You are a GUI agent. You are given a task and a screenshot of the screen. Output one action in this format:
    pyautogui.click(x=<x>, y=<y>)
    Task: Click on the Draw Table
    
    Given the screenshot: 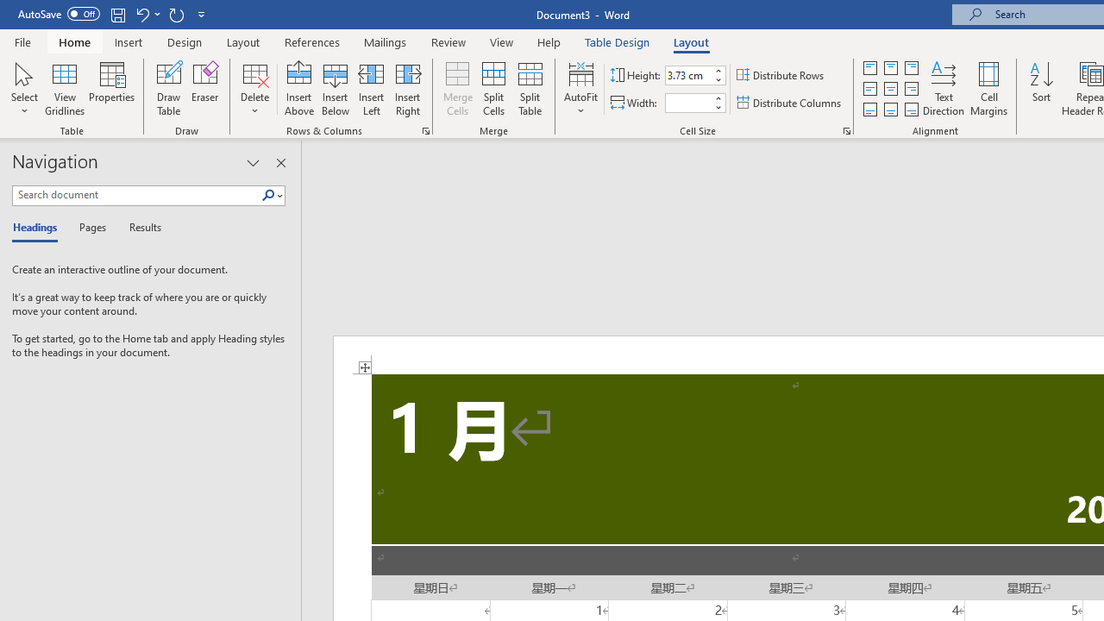 What is the action you would take?
    pyautogui.click(x=169, y=88)
    